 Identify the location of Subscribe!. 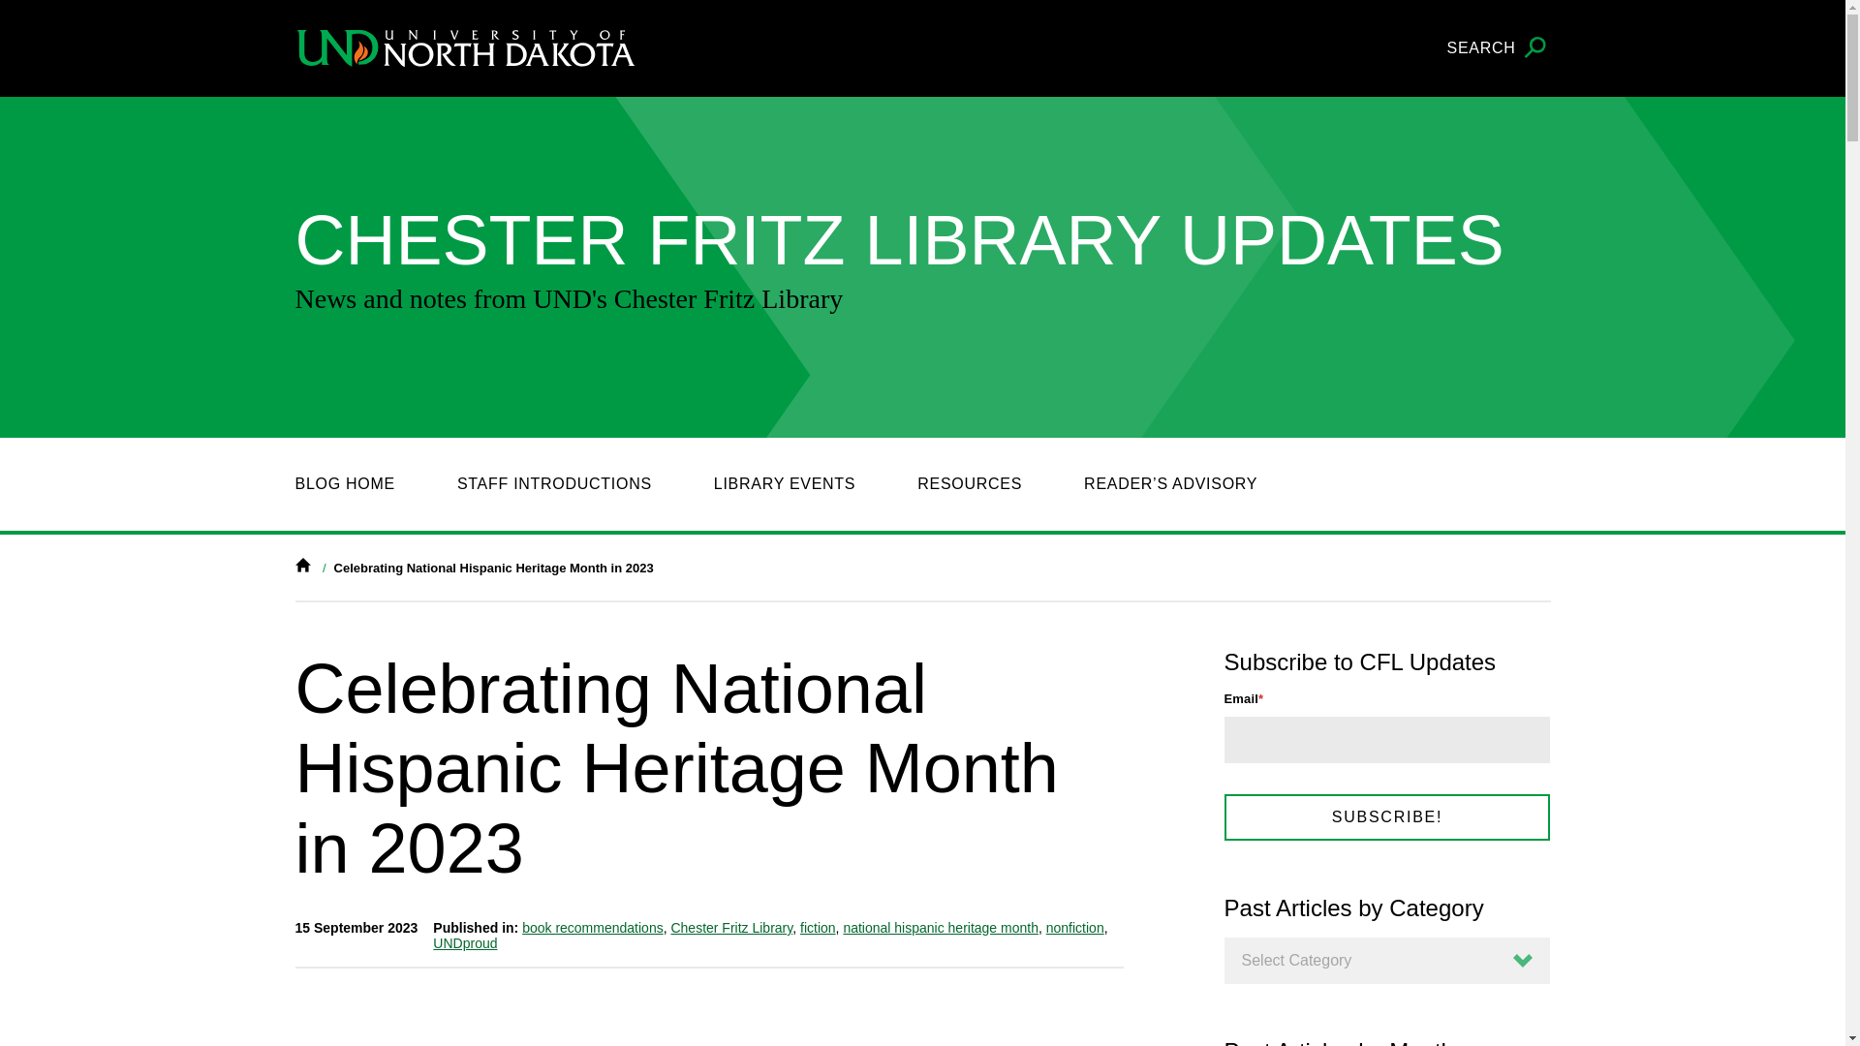
(1387, 817).